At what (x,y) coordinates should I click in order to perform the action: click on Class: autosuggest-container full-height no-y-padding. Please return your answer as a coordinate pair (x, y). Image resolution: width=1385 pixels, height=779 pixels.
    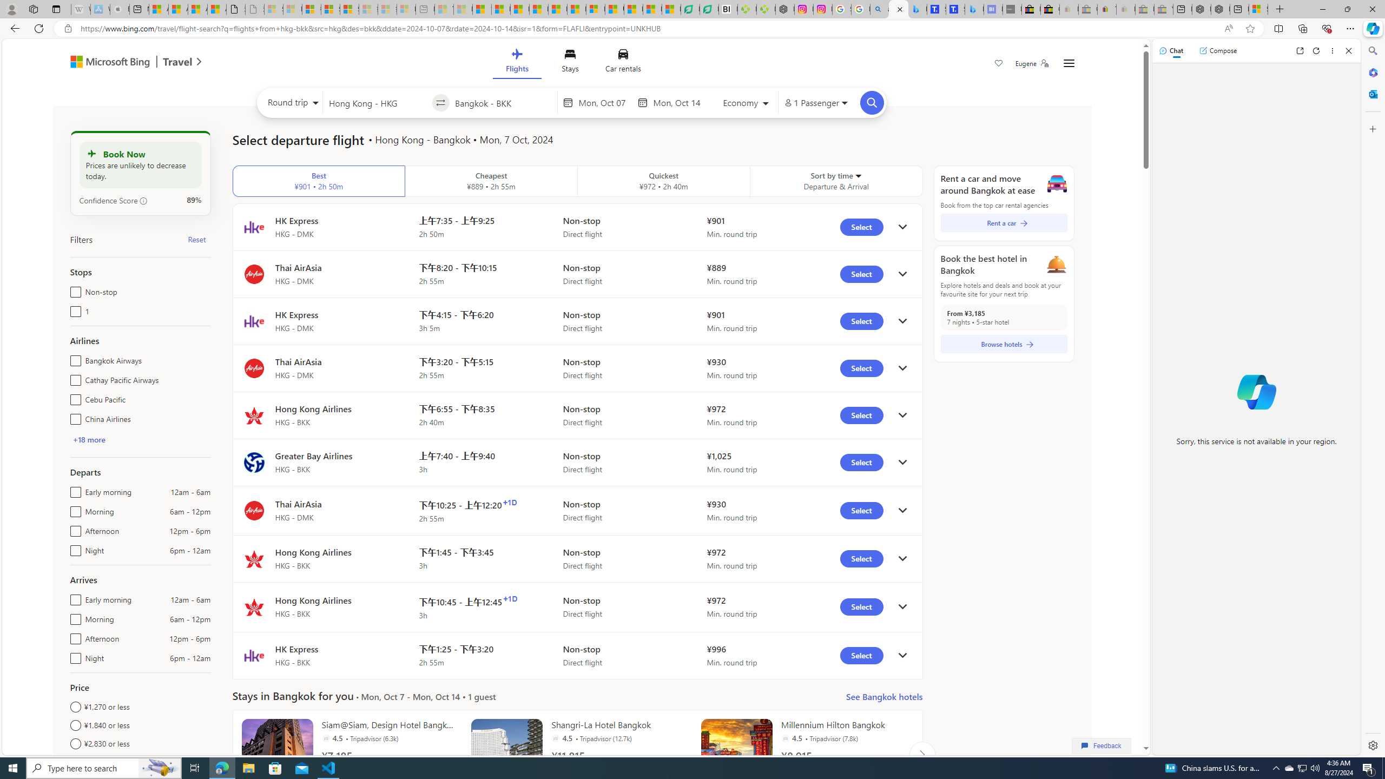
    Looking at the image, I should click on (503, 102).